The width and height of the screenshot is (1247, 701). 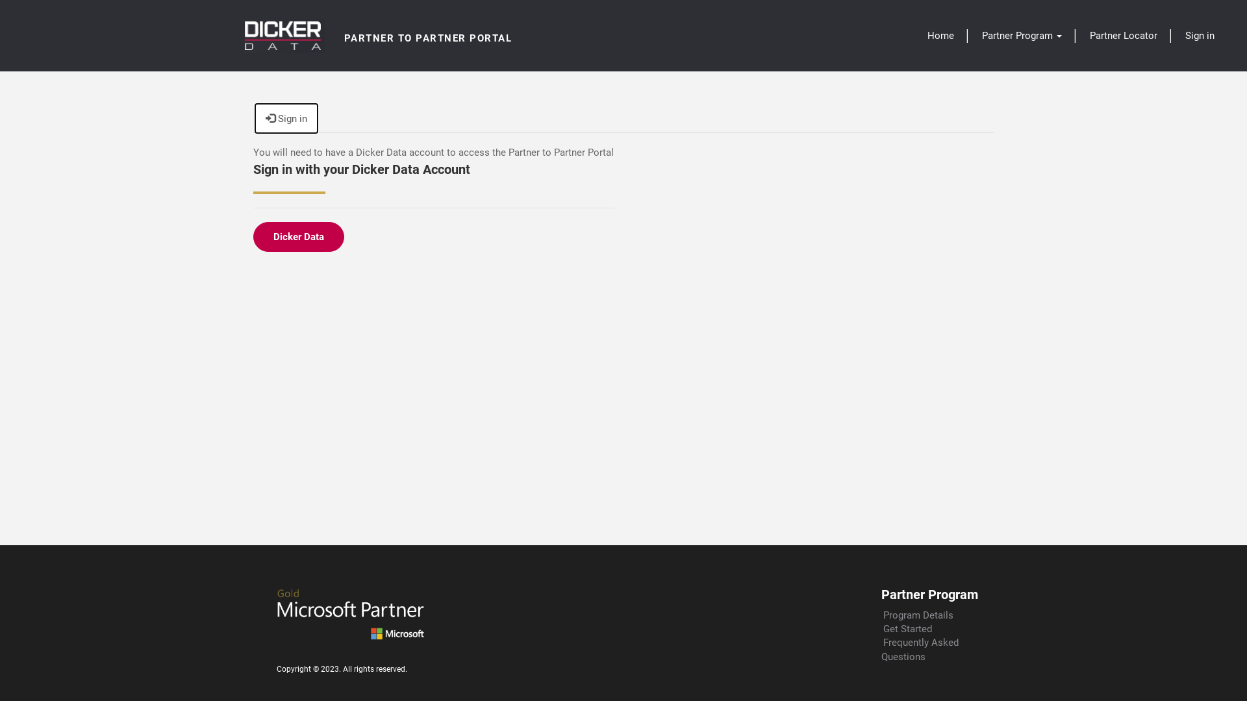 What do you see at coordinates (1200, 36) in the screenshot?
I see `Sign in` at bounding box center [1200, 36].